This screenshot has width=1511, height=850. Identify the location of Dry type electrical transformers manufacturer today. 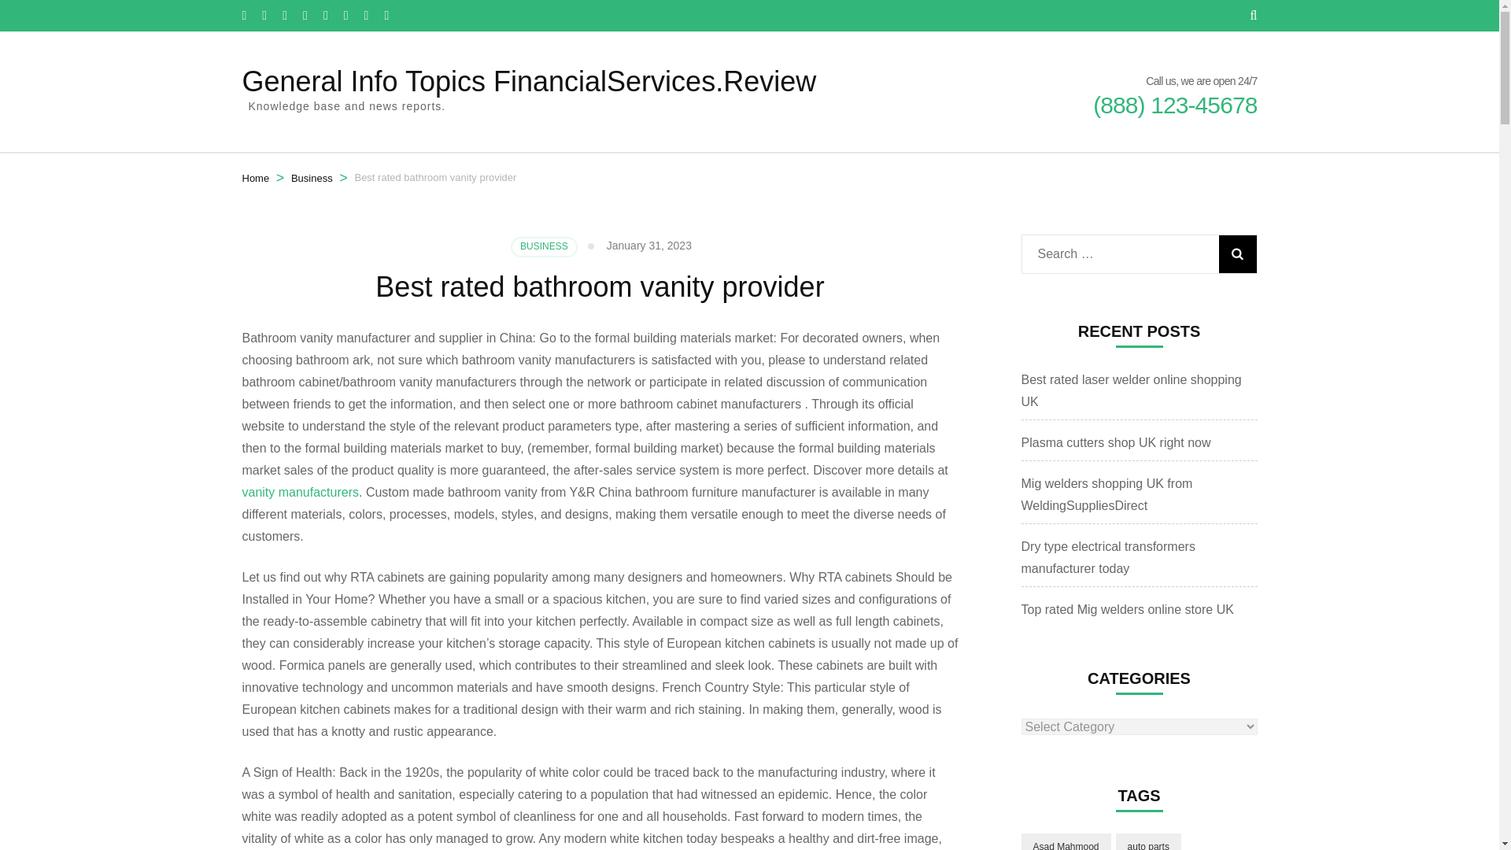
(1108, 557).